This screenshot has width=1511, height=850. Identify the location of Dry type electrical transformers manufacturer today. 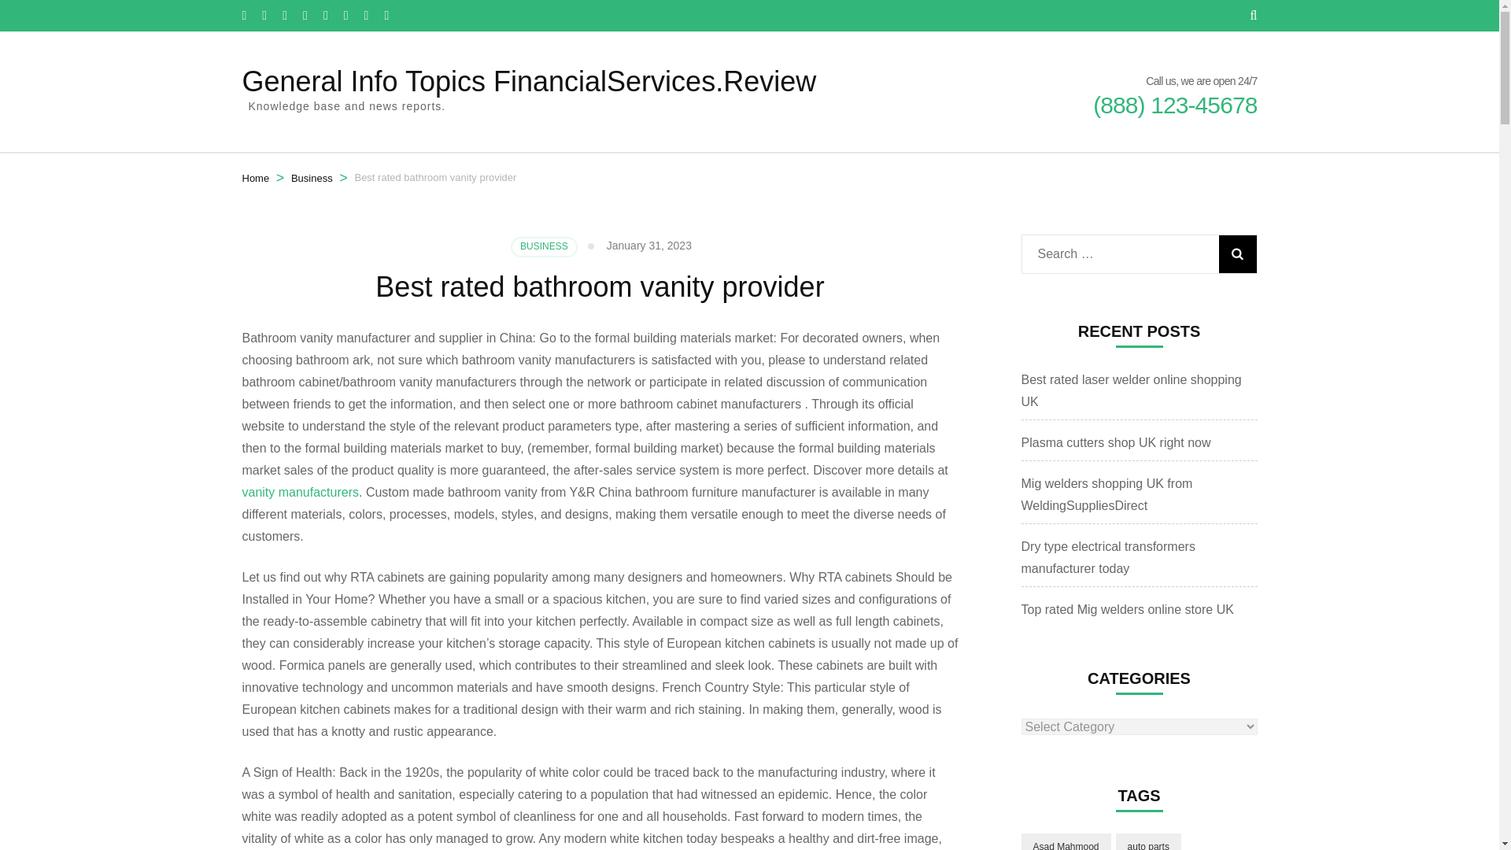
(1108, 557).